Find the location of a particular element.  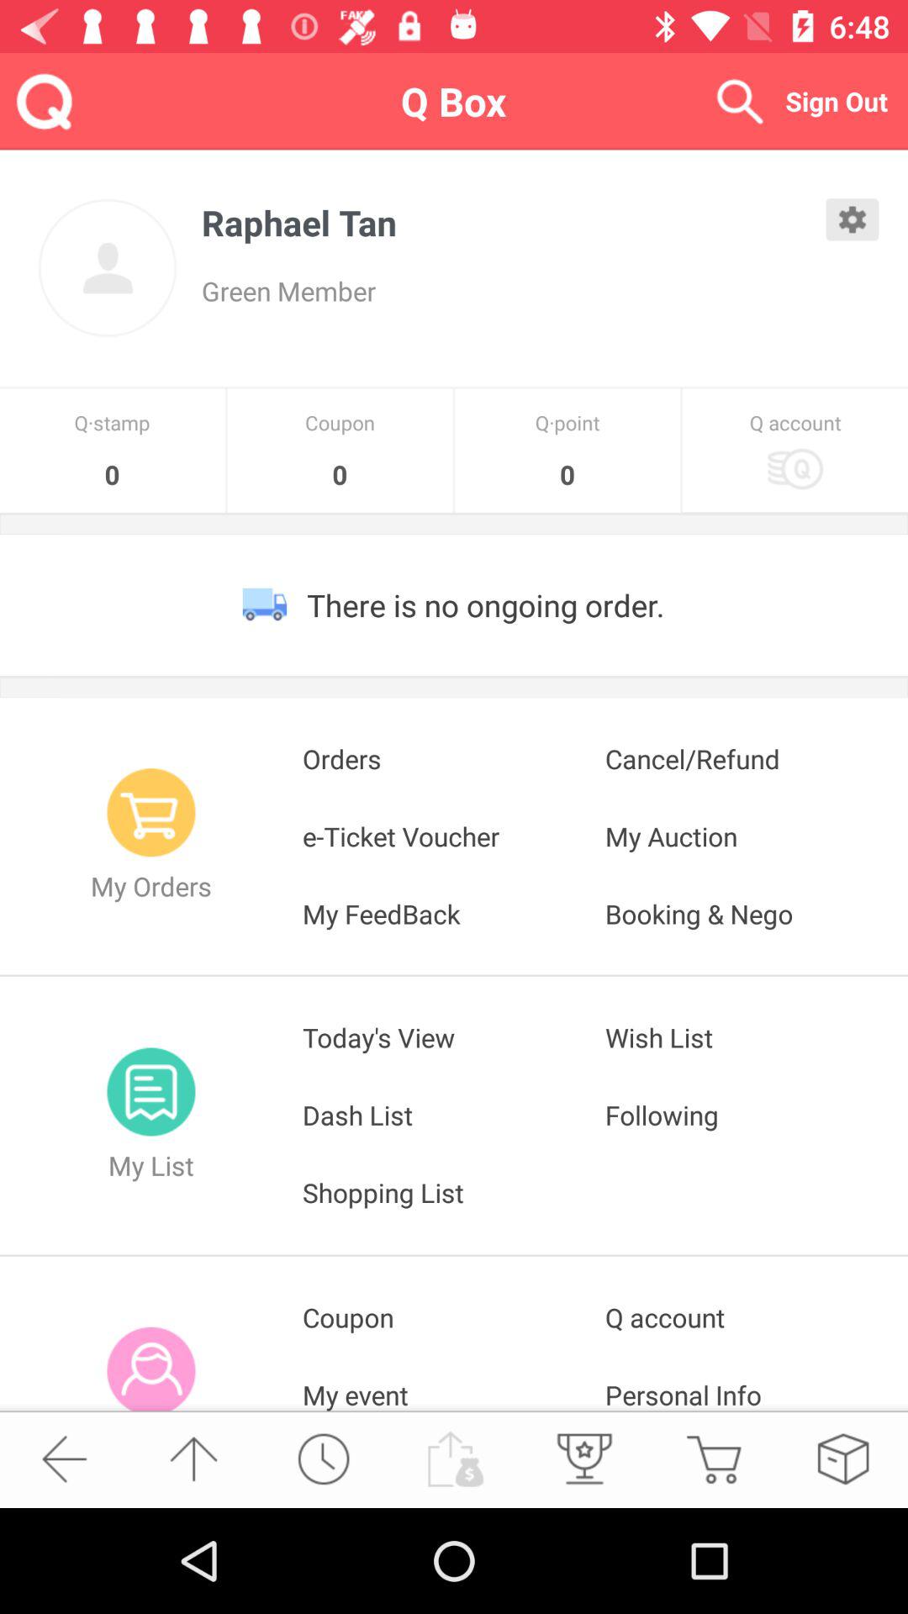

press icon below the e-ticket voucher icon is located at coordinates (454, 914).